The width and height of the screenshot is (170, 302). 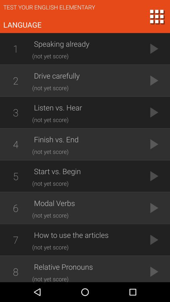 I want to click on turn off item to the left of the  drive carefully item, so click(x=15, y=81).